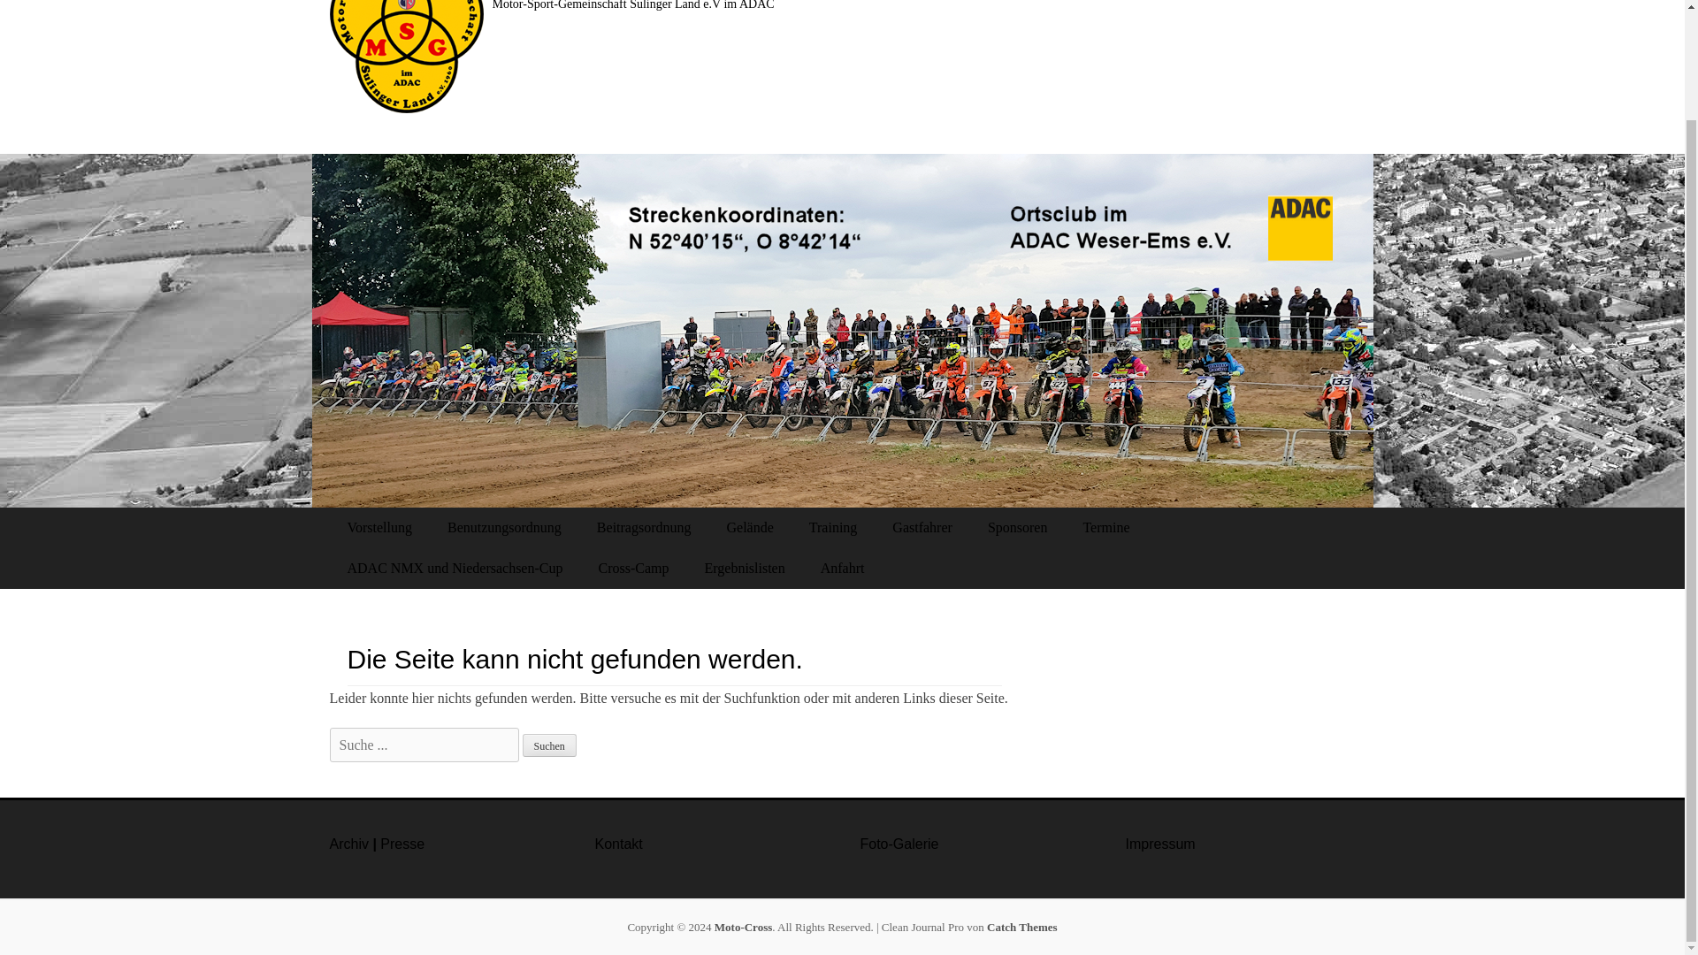 Image resolution: width=1698 pixels, height=955 pixels. Describe the element at coordinates (379, 527) in the screenshot. I see `Vorstellung` at that location.